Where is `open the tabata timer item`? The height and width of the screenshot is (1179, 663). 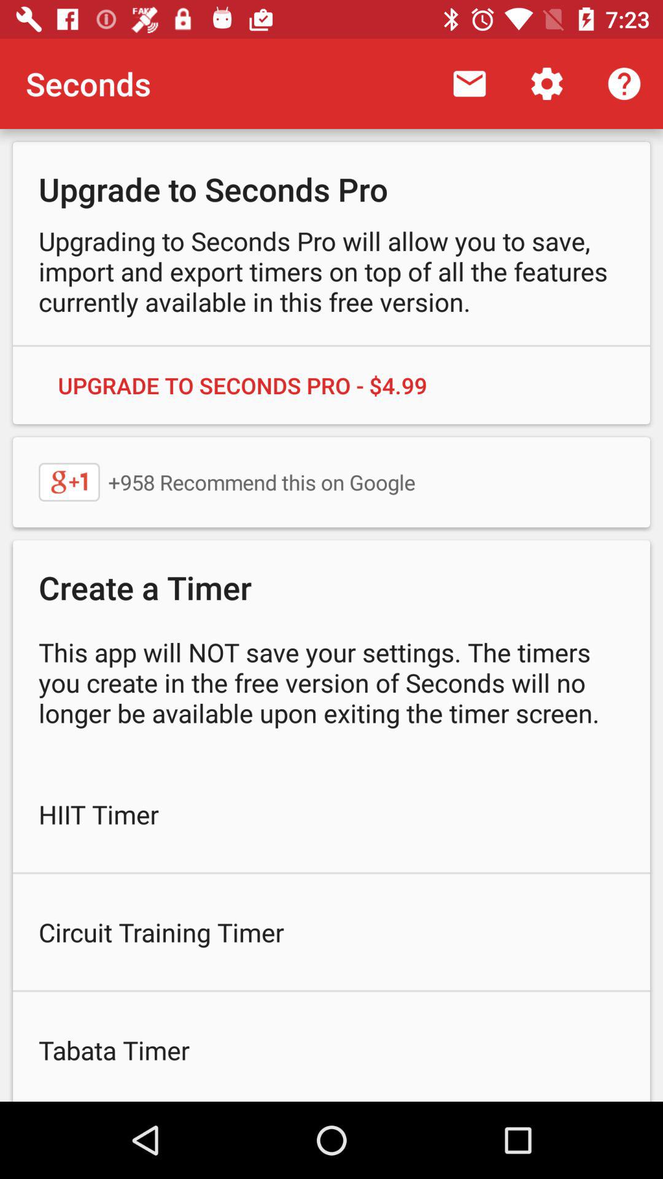
open the tabata timer item is located at coordinates (331, 1046).